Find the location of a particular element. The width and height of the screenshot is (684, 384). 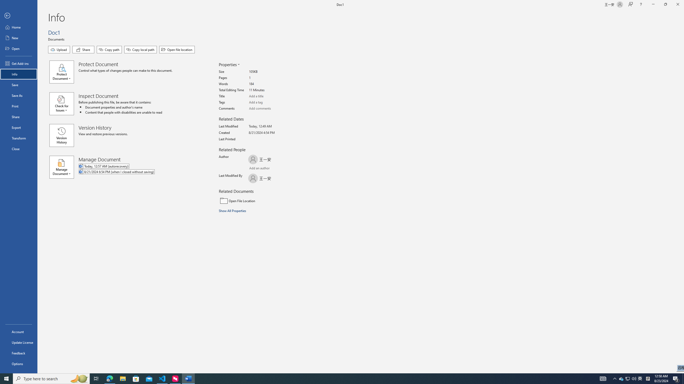

Export is located at coordinates (19, 127).